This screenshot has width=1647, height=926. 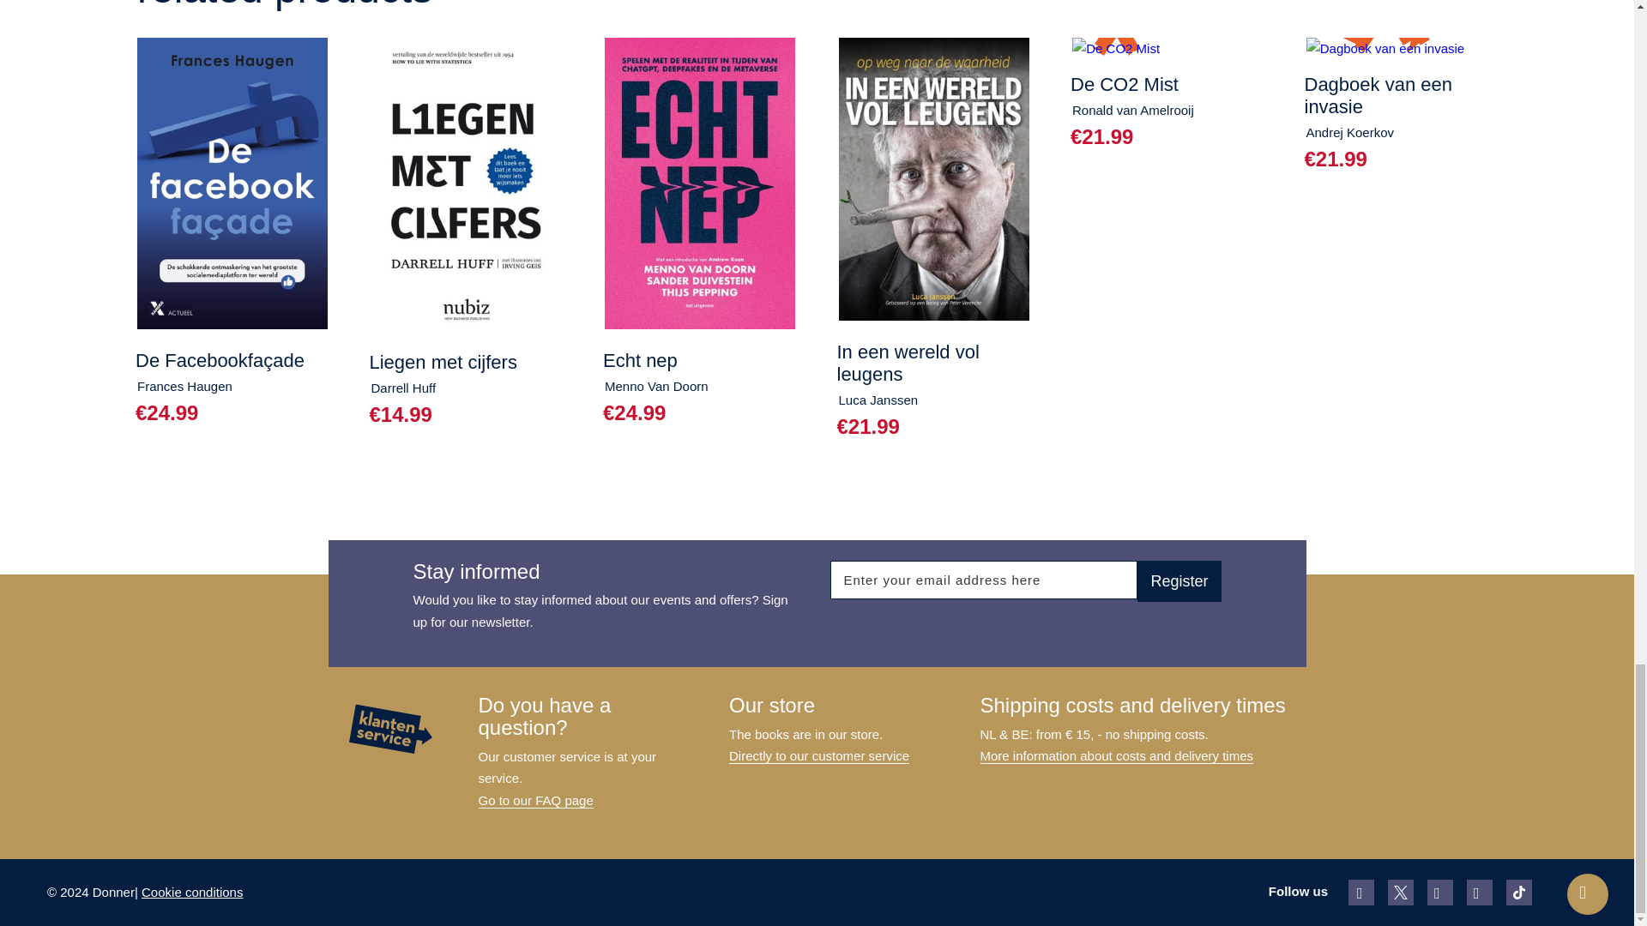 I want to click on Register, so click(x=1179, y=581).